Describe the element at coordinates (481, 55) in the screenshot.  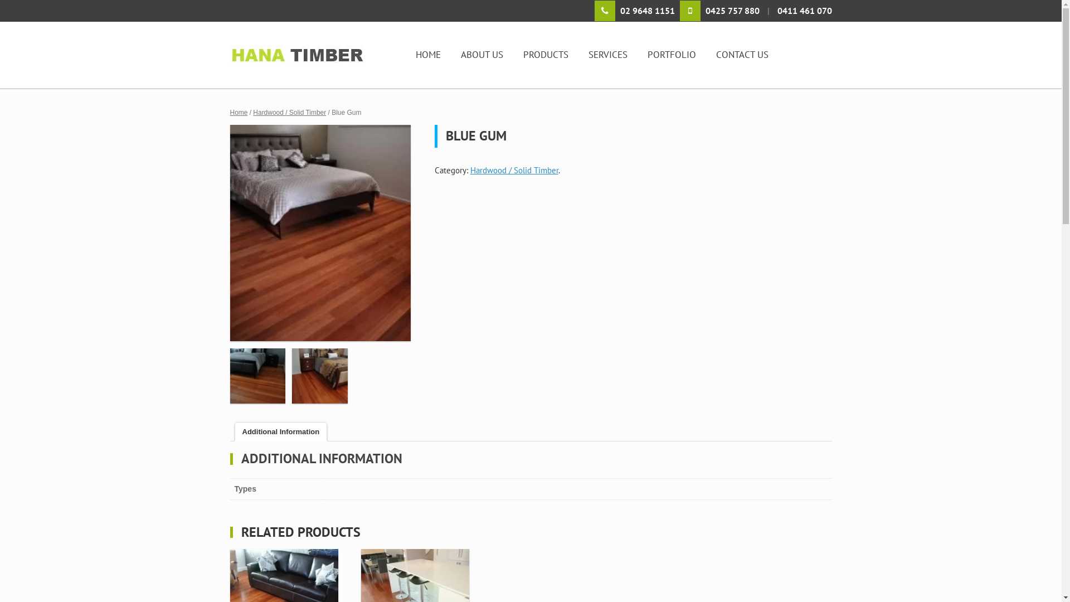
I see `ABOUT US` at that location.